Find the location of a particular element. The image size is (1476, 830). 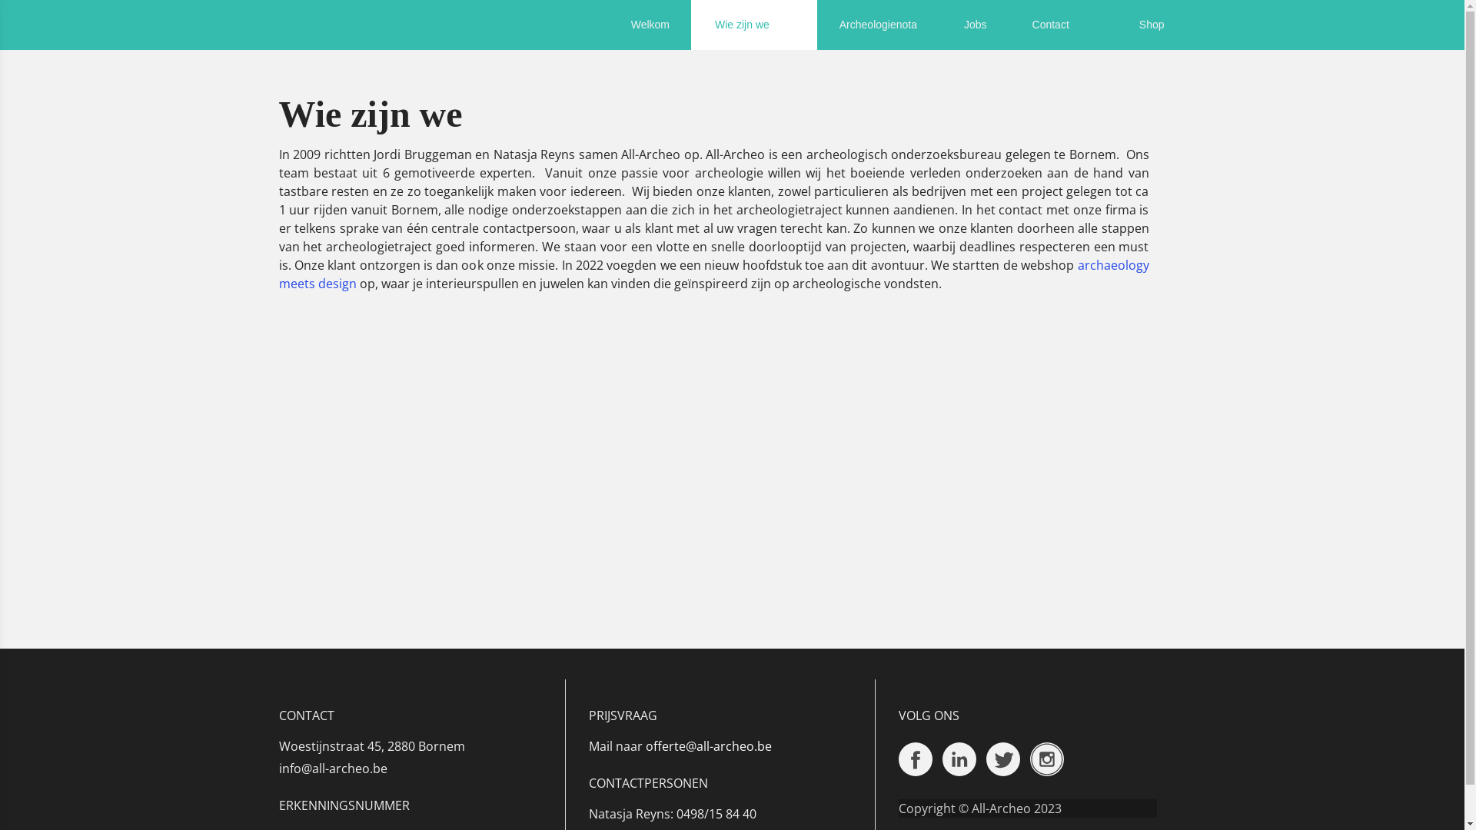

Archeologienota is located at coordinates (878, 25).